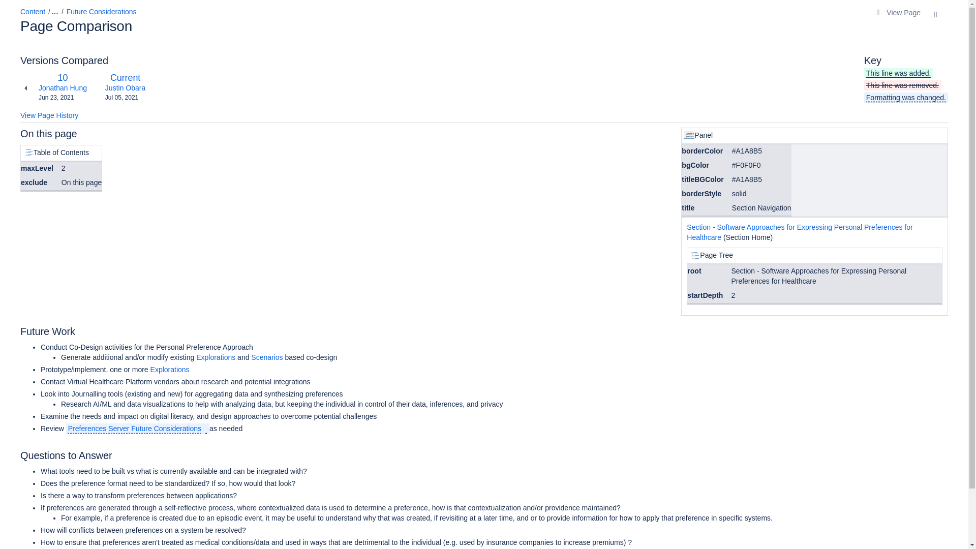 Image resolution: width=976 pixels, height=549 pixels. Describe the element at coordinates (266, 357) in the screenshot. I see `View Page History` at that location.